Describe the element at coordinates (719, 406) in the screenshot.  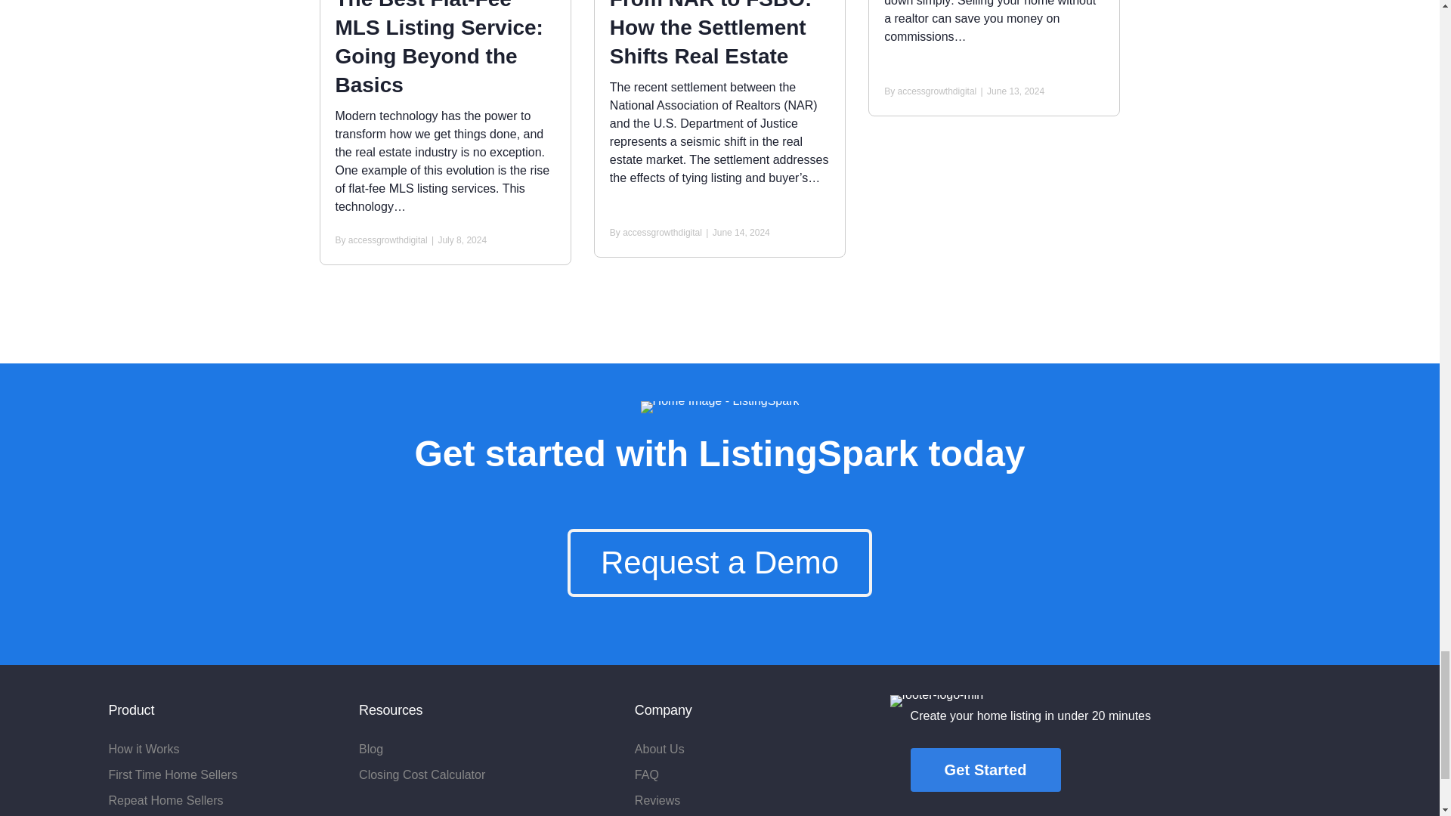
I see `ListingSpark` at that location.